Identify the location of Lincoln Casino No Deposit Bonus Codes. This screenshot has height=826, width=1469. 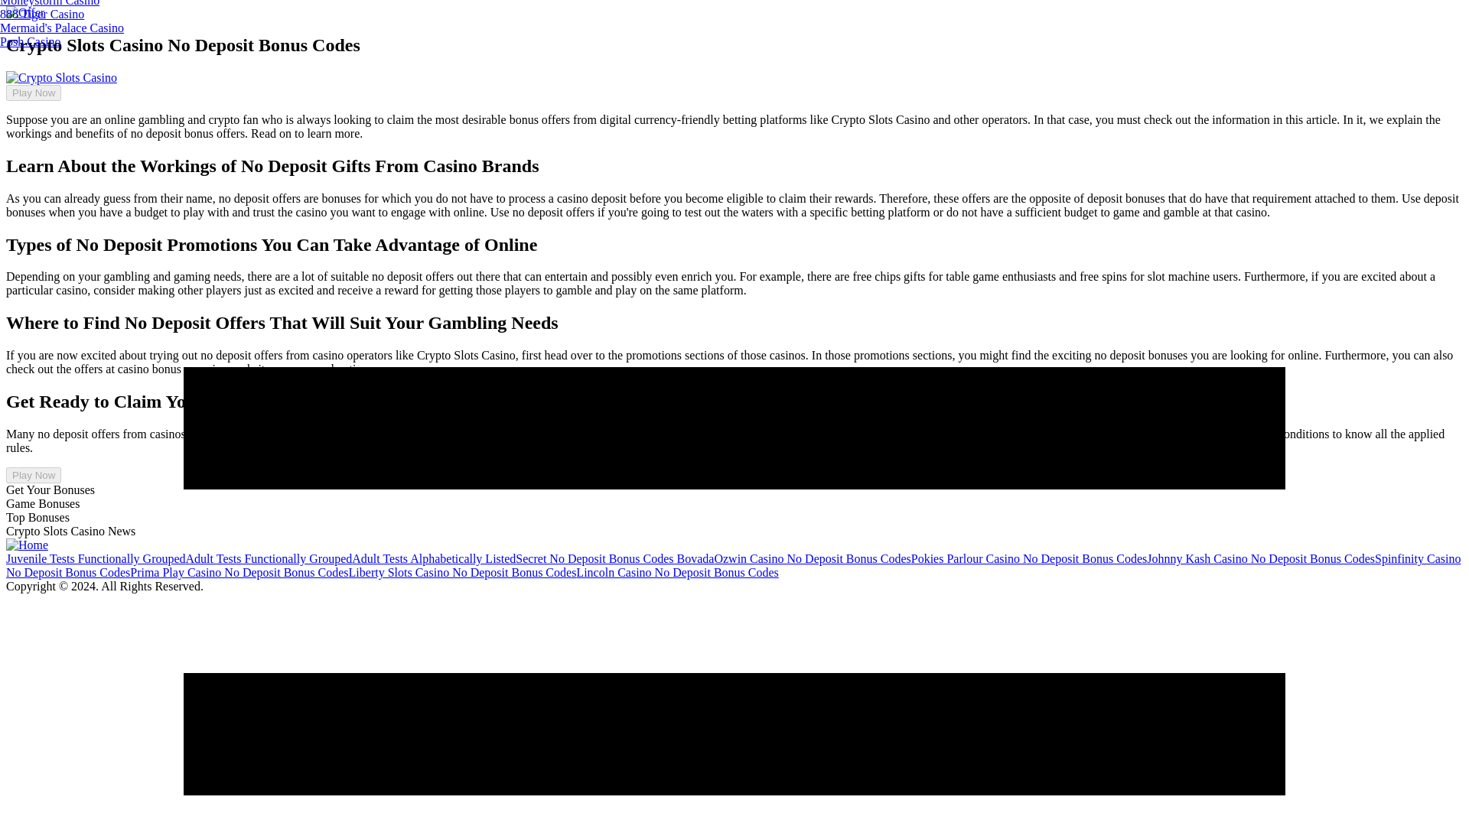
(676, 572).